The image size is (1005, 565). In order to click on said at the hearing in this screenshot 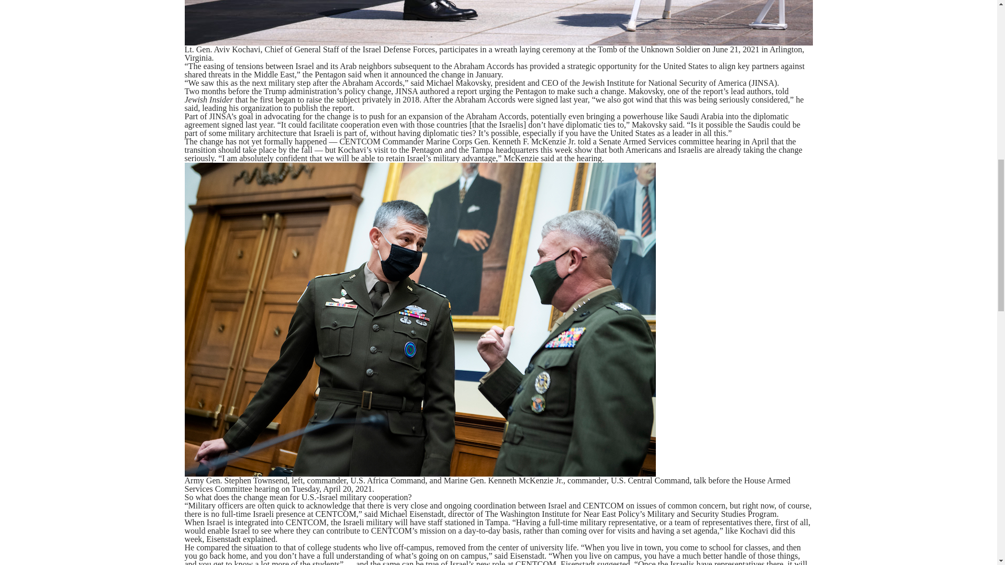, I will do `click(571, 158)`.